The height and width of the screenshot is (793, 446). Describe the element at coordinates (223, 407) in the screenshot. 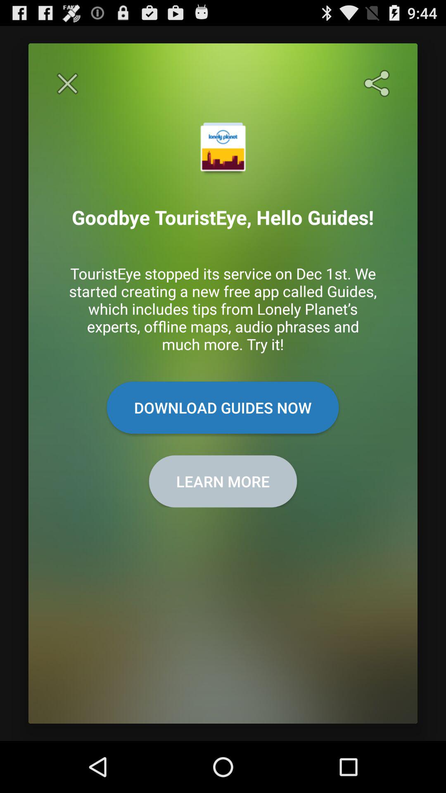

I see `open the item below the touristeye stopped its` at that location.